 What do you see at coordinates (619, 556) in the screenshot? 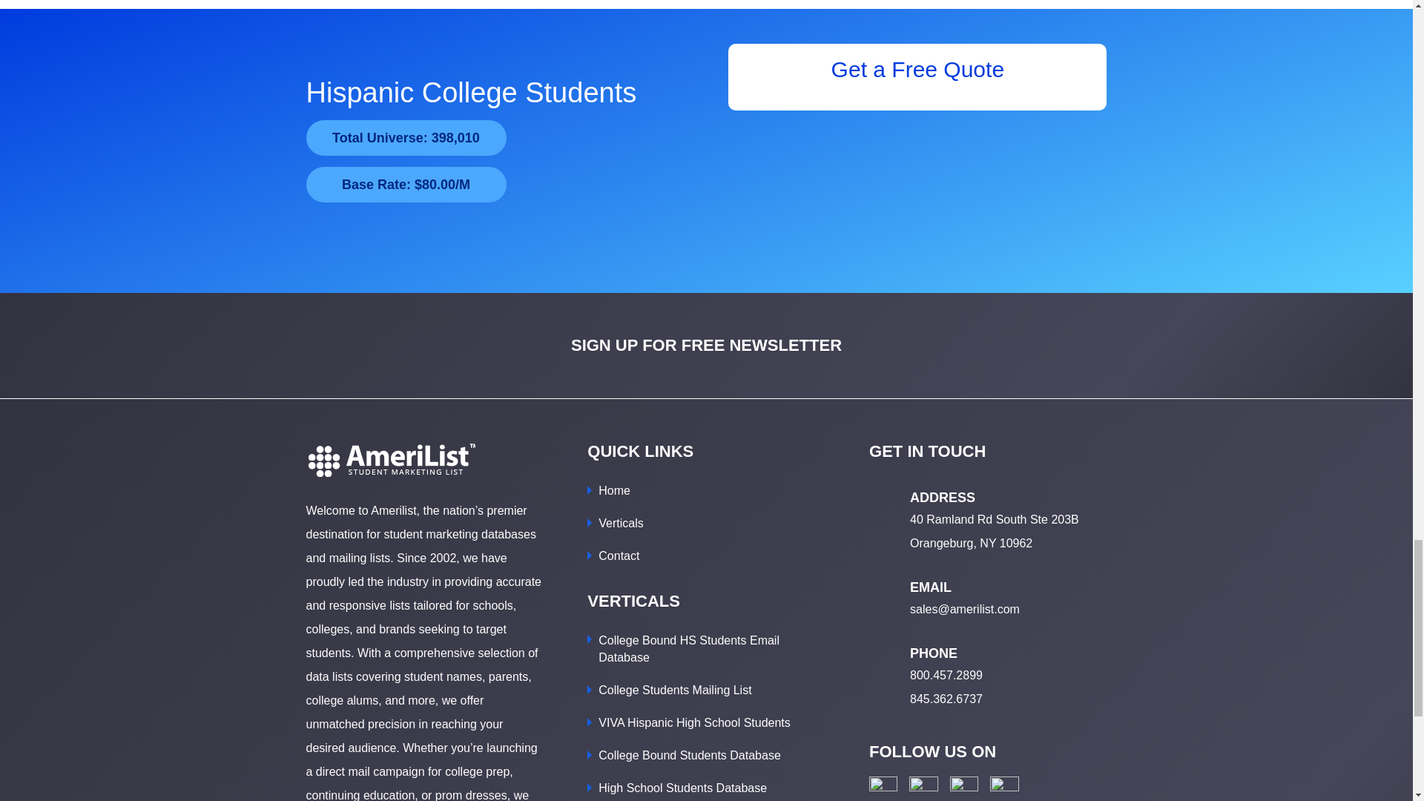
I see `Contact` at bounding box center [619, 556].